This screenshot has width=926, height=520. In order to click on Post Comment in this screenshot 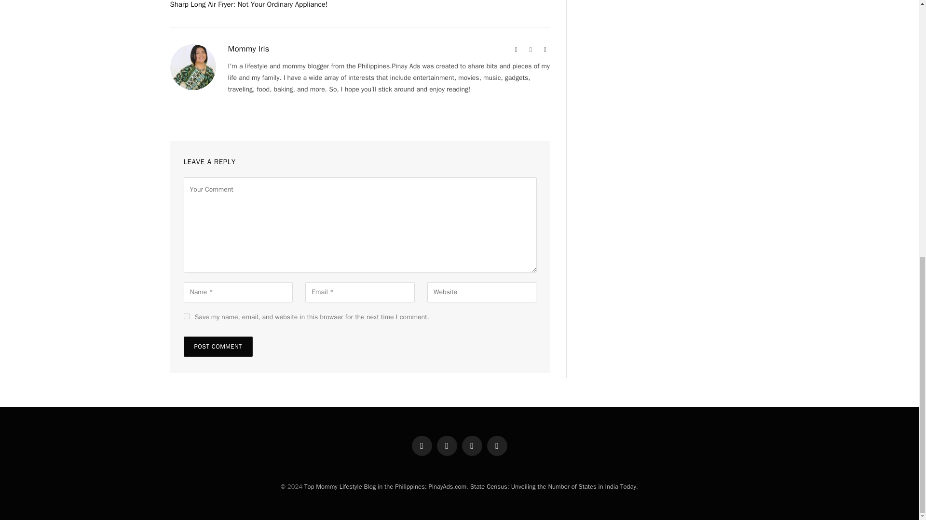, I will do `click(218, 346)`.